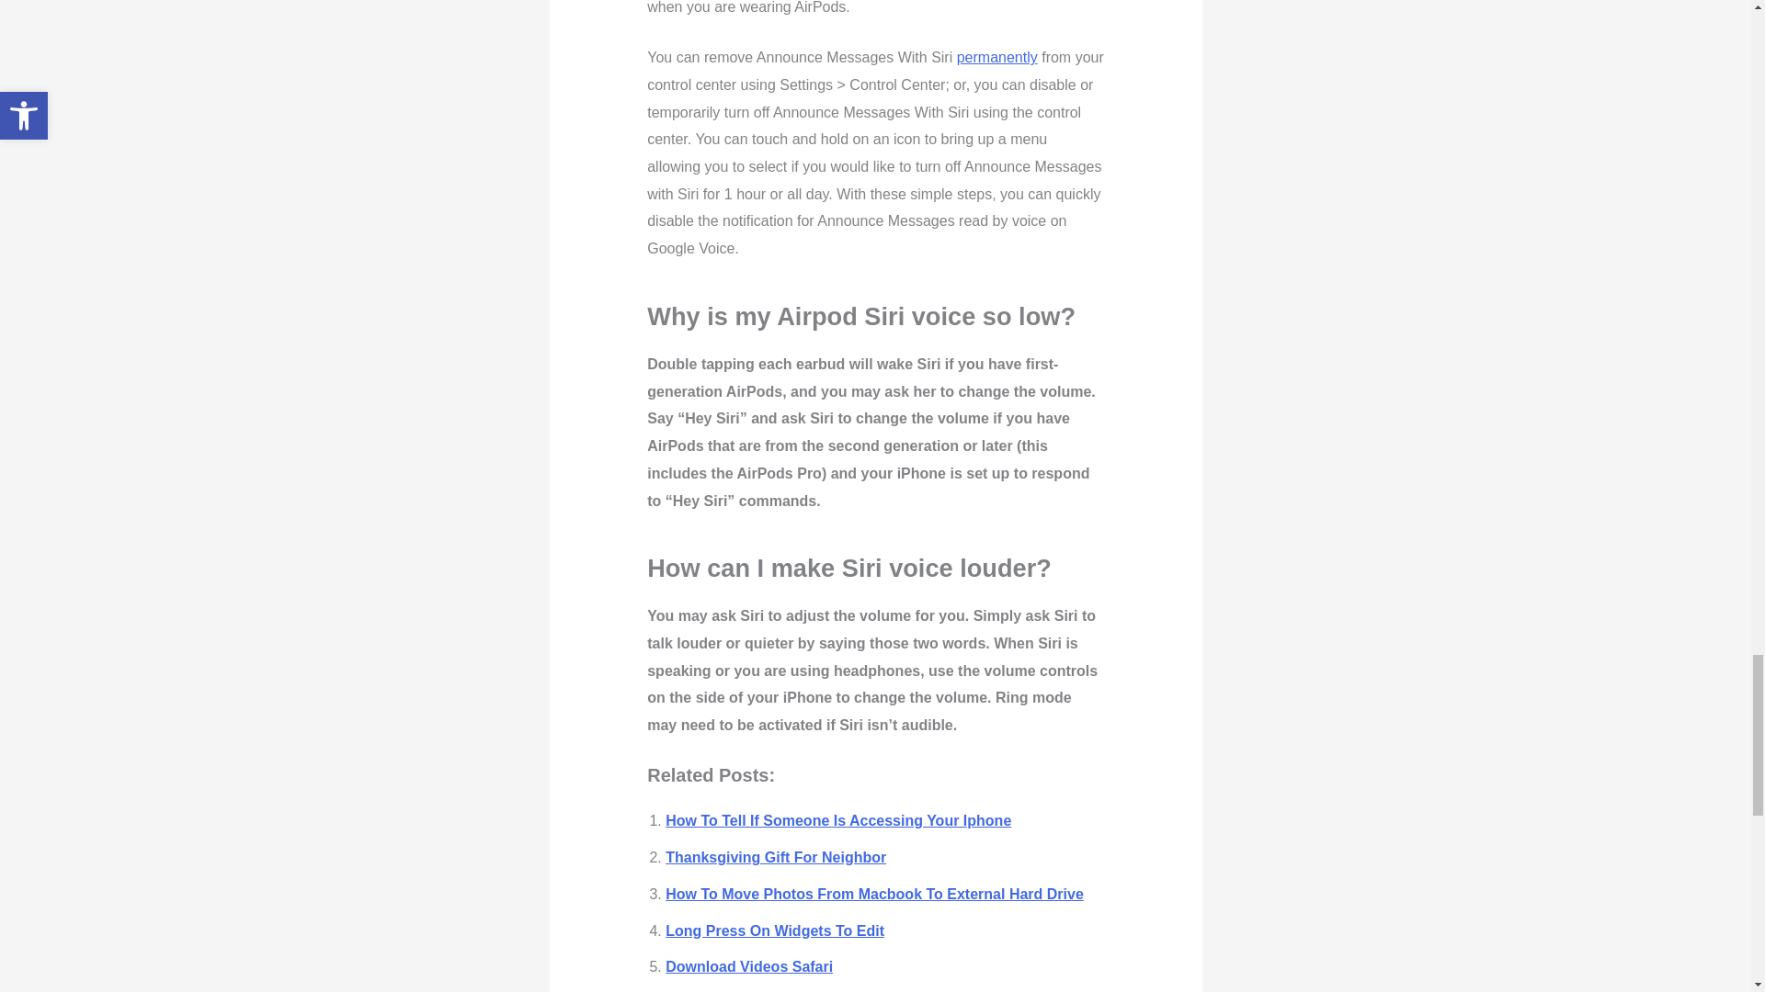  Describe the element at coordinates (873, 894) in the screenshot. I see `How To Move Photos From Macbook To External Hard Drive` at that location.